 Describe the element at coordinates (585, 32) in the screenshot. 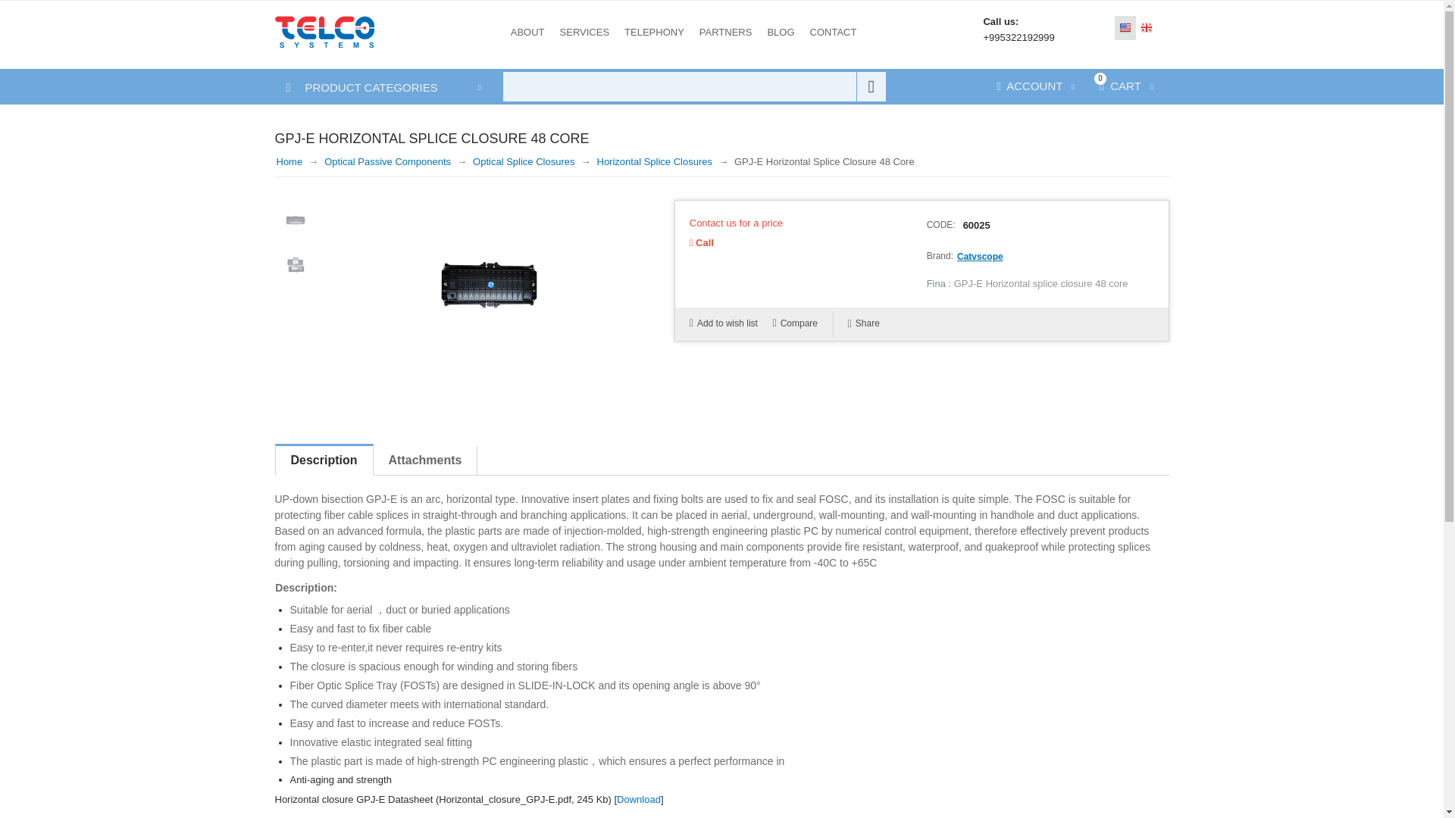

I see `SERVICES` at that location.